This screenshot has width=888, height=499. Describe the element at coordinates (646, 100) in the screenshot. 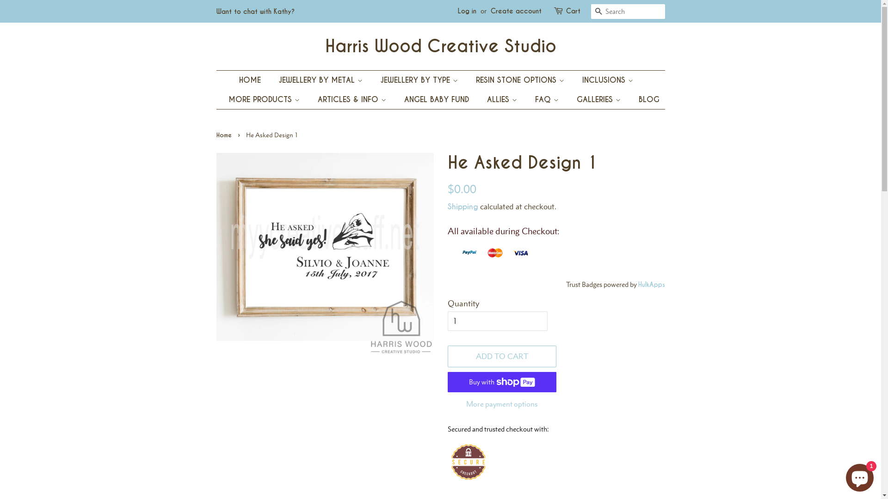

I see `BLOG` at that location.